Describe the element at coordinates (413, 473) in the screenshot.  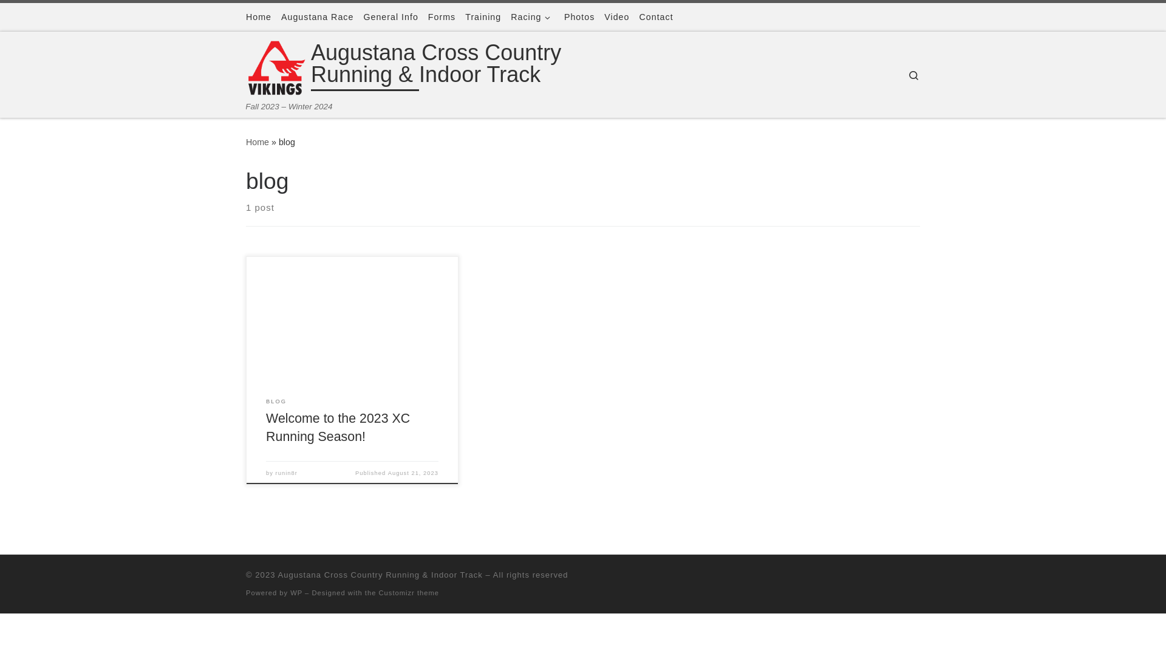
I see `August 21, 2023` at that location.